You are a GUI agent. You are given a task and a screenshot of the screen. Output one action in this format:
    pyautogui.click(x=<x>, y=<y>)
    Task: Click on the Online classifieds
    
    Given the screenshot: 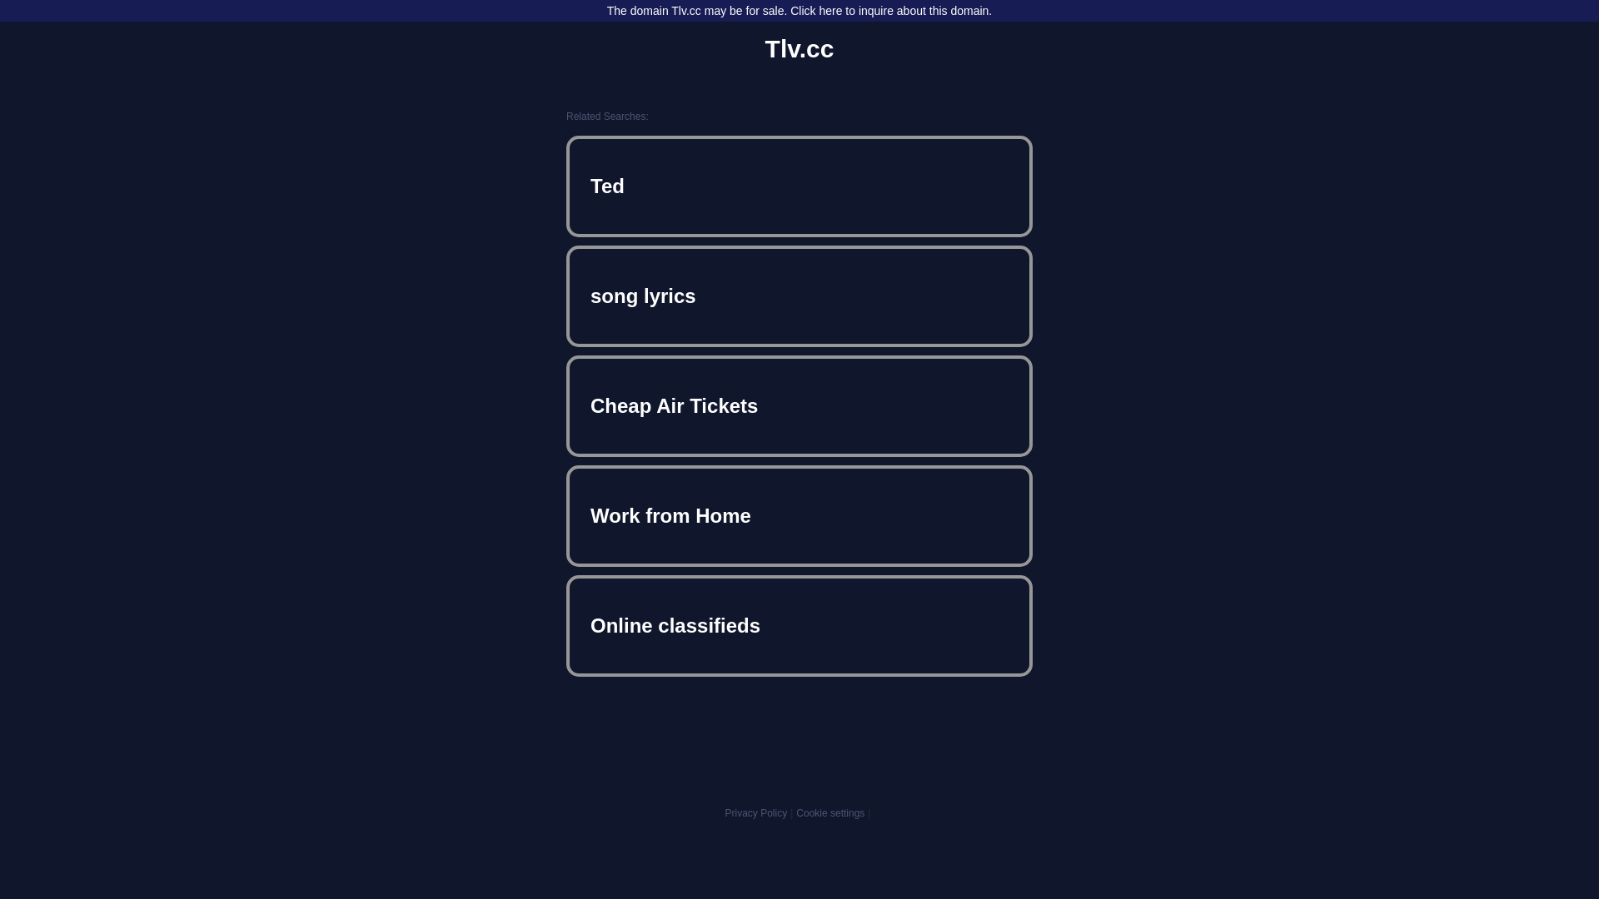 What is the action you would take?
    pyautogui.click(x=799, y=626)
    